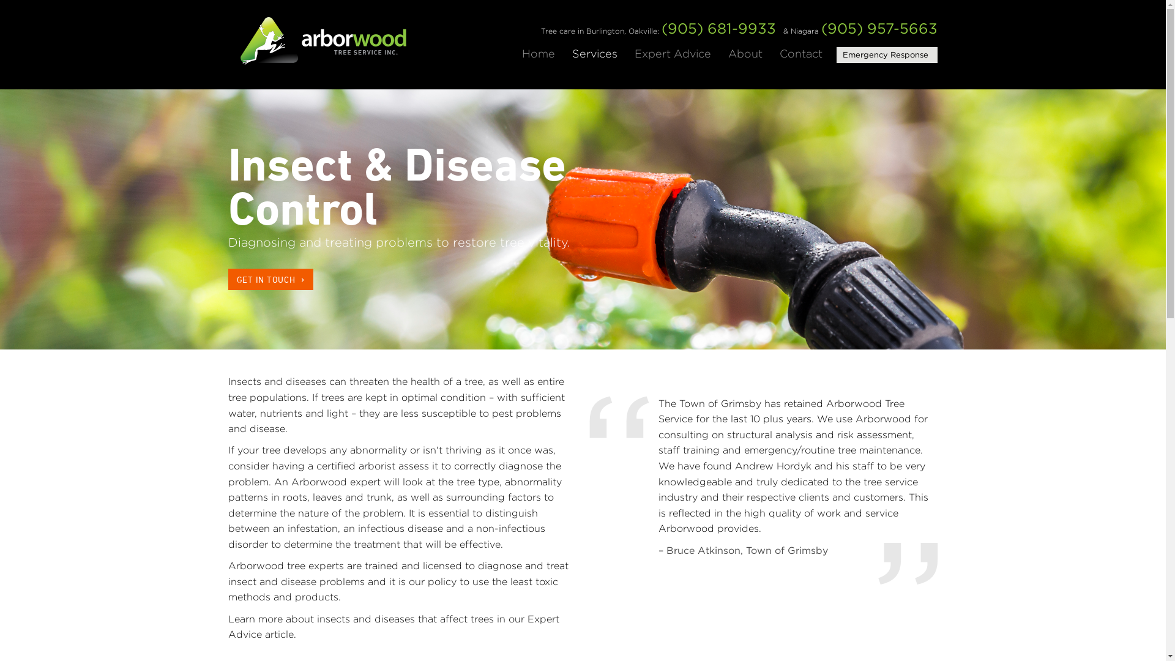  What do you see at coordinates (801, 54) in the screenshot?
I see `Contact` at bounding box center [801, 54].